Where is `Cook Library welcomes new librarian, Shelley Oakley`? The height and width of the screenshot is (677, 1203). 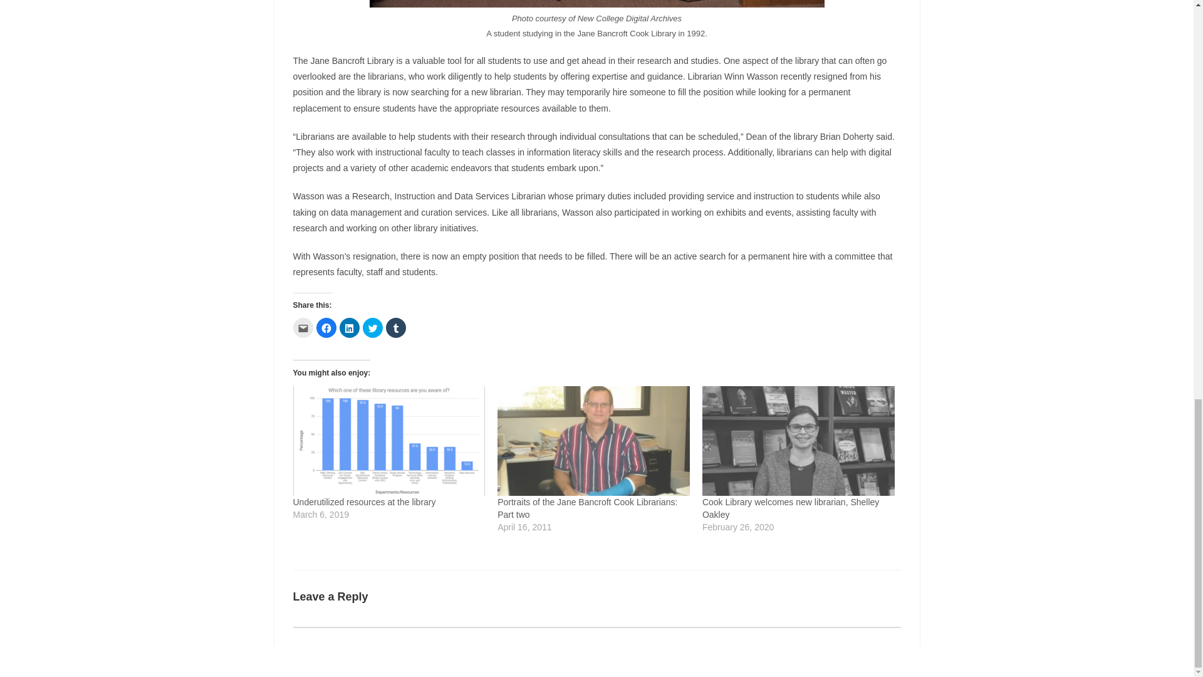 Cook Library welcomes new librarian, Shelley Oakley is located at coordinates (798, 440).